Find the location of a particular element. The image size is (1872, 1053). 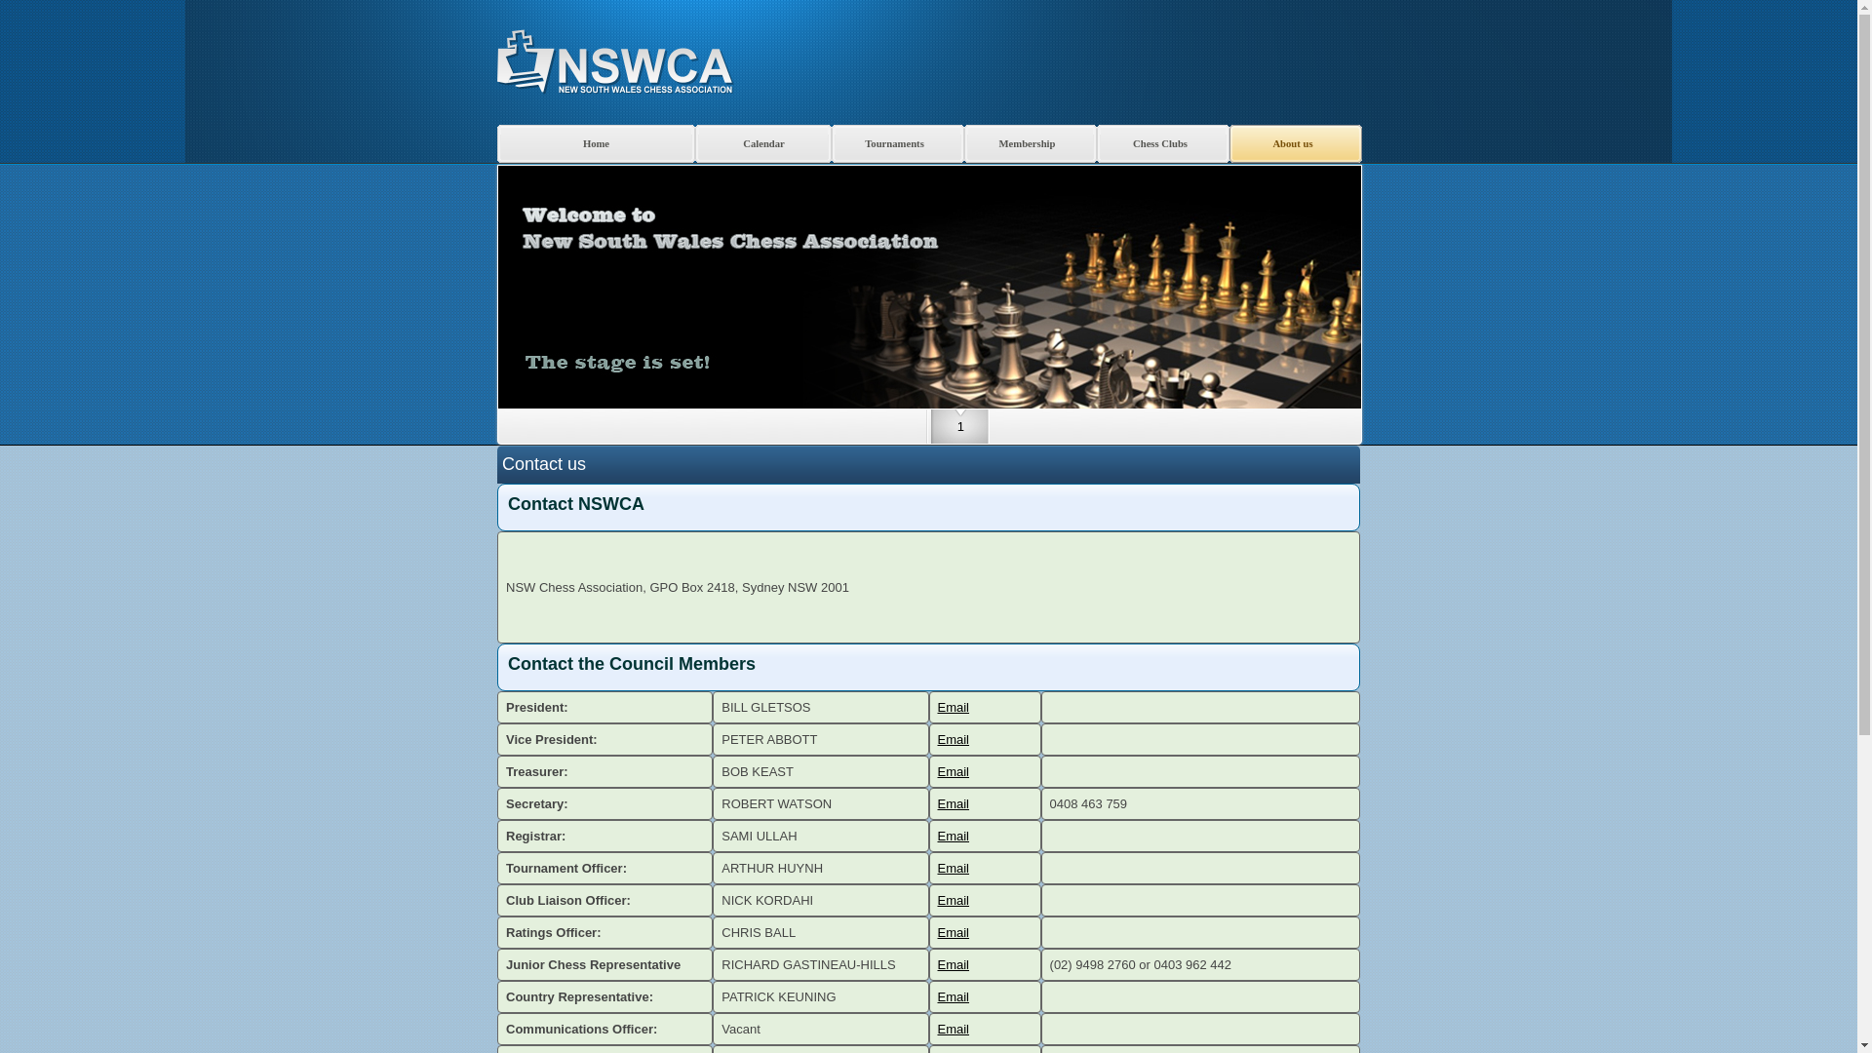

Home is located at coordinates (597, 144).